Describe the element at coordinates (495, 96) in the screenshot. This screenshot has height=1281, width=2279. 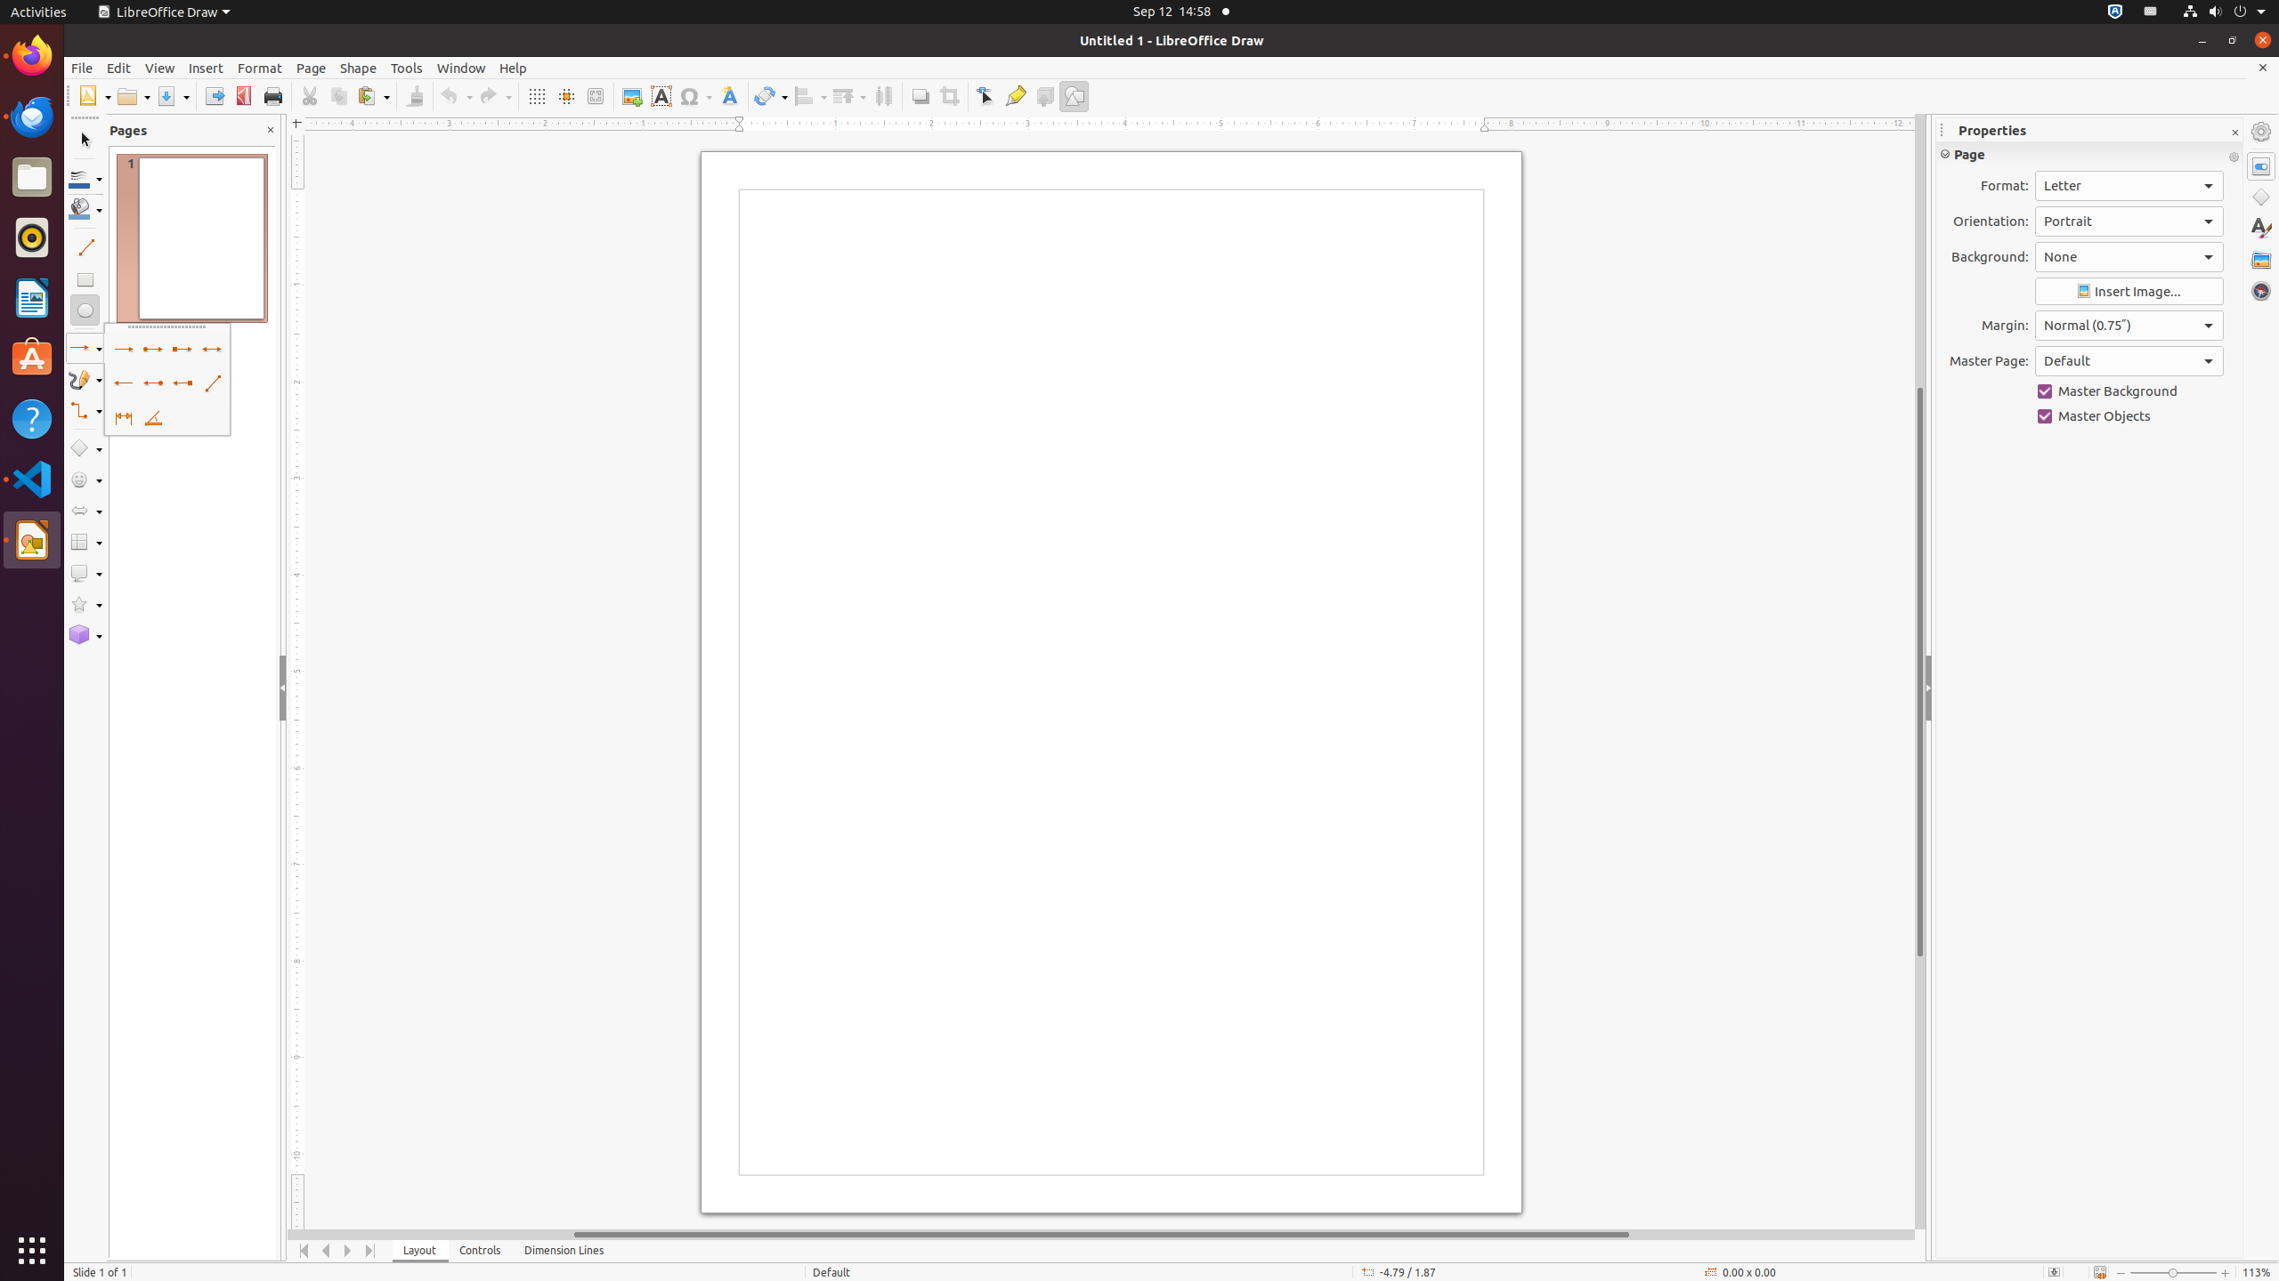
I see `Redo` at that location.